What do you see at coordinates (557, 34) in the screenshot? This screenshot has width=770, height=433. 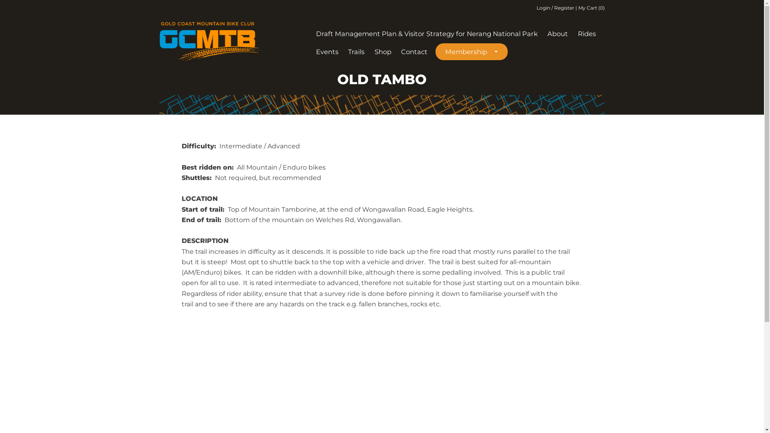 I see `About` at bounding box center [557, 34].